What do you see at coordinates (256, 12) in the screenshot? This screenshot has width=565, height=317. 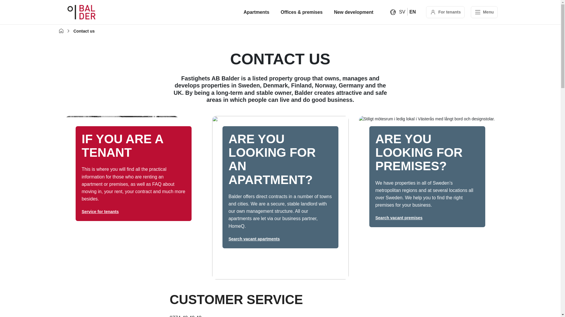 I see `Apartments` at bounding box center [256, 12].